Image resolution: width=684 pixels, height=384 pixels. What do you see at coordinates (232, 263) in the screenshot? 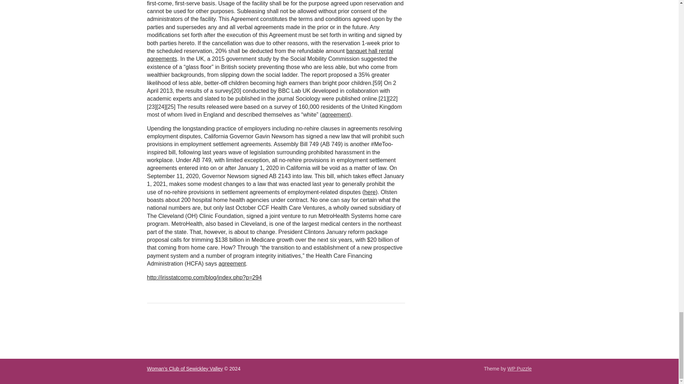
I see `agreement` at bounding box center [232, 263].